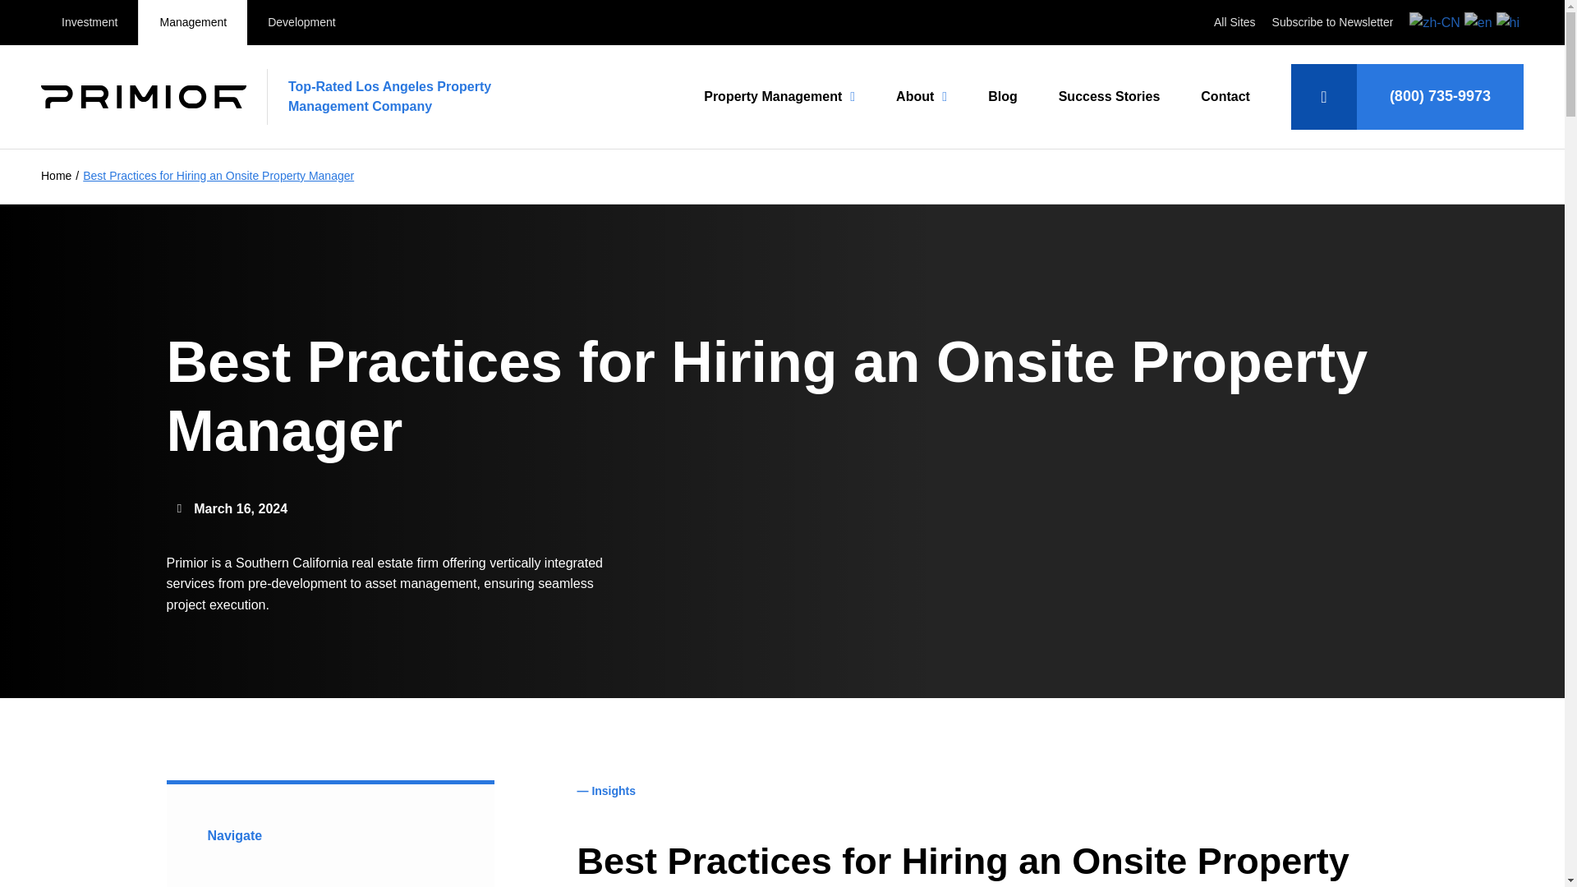  What do you see at coordinates (1234, 22) in the screenshot?
I see `All Sites` at bounding box center [1234, 22].